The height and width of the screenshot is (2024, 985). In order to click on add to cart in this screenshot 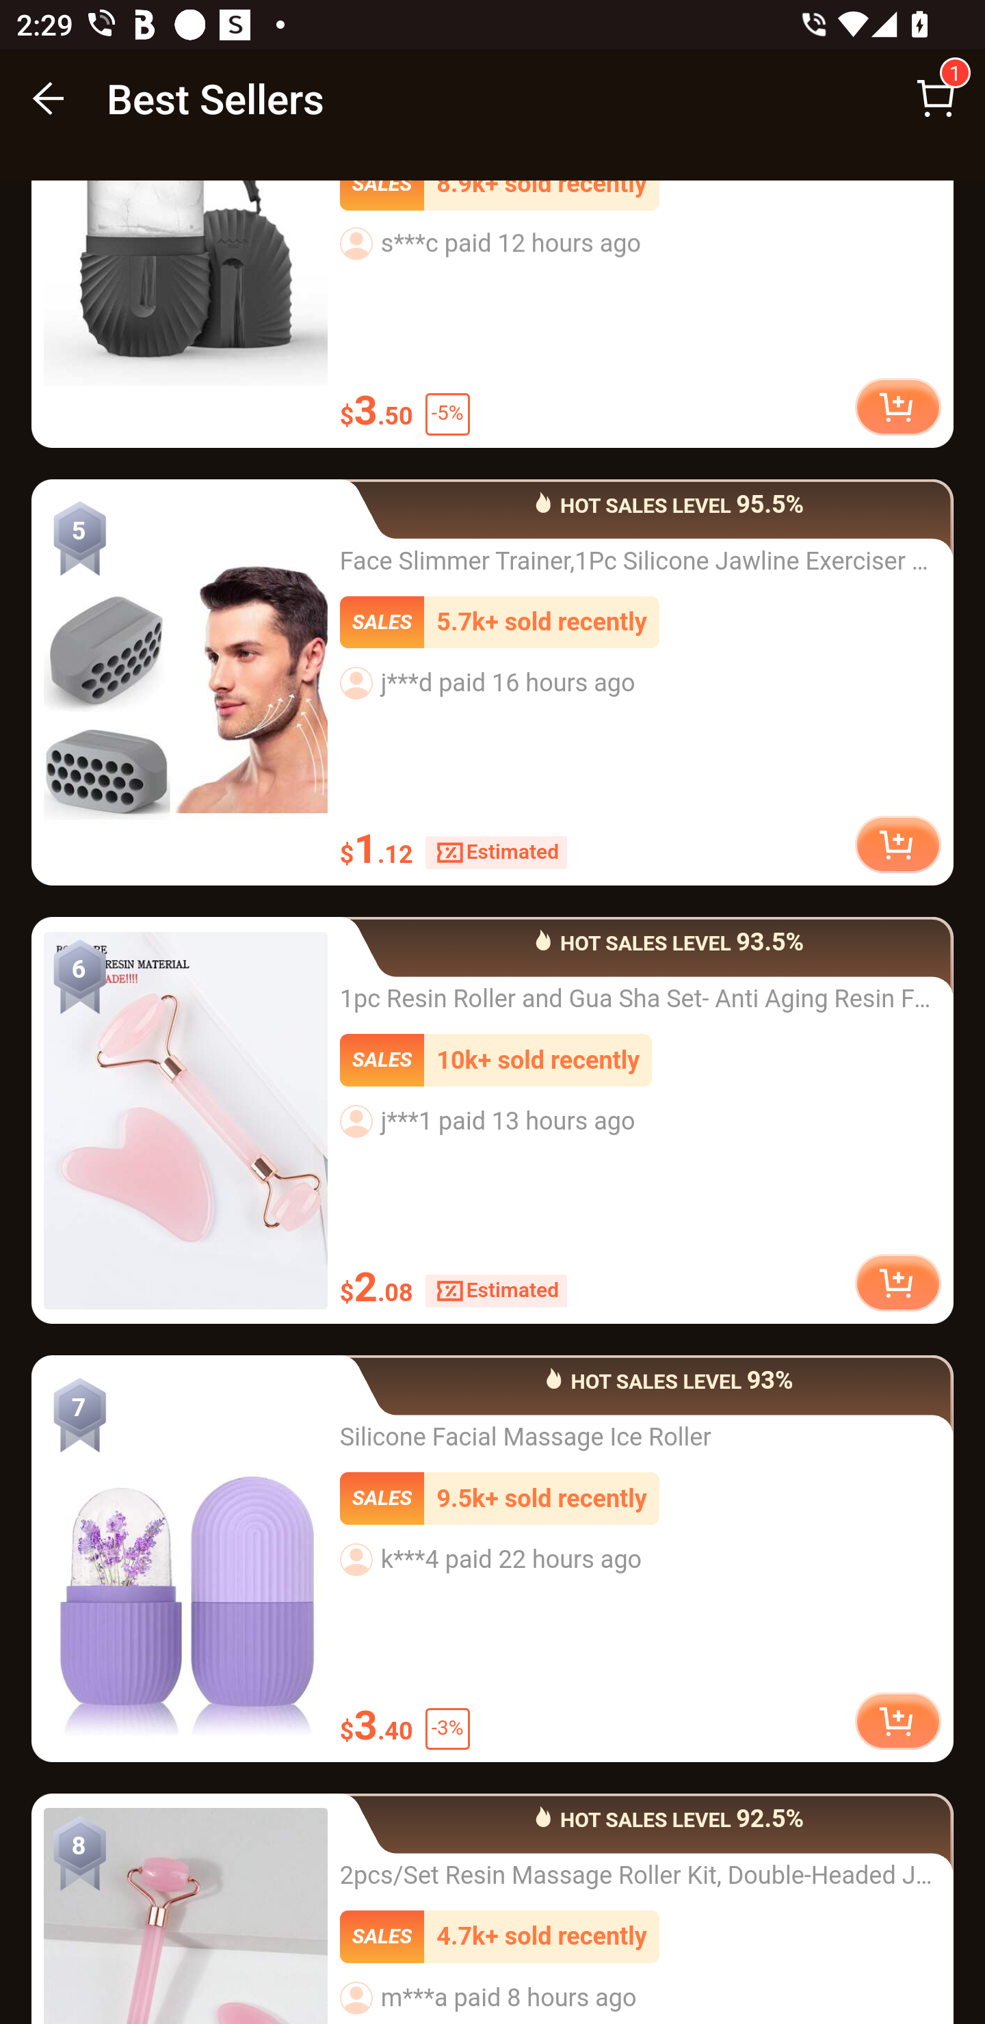, I will do `click(897, 410)`.